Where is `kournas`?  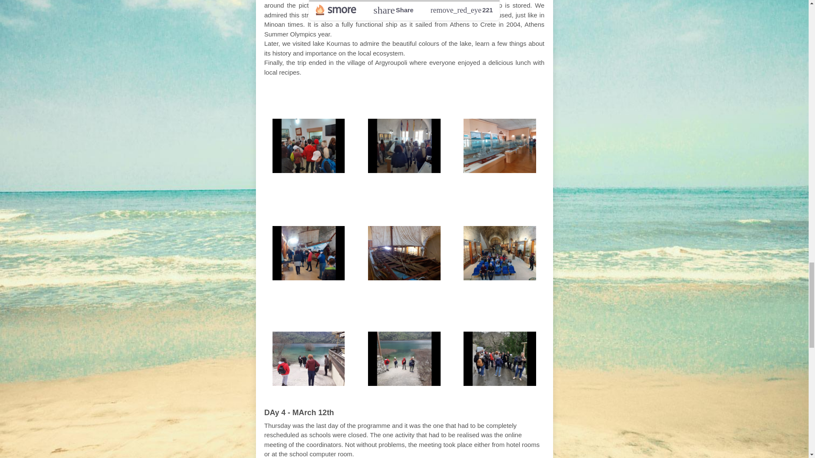 kournas is located at coordinates (417, 309).